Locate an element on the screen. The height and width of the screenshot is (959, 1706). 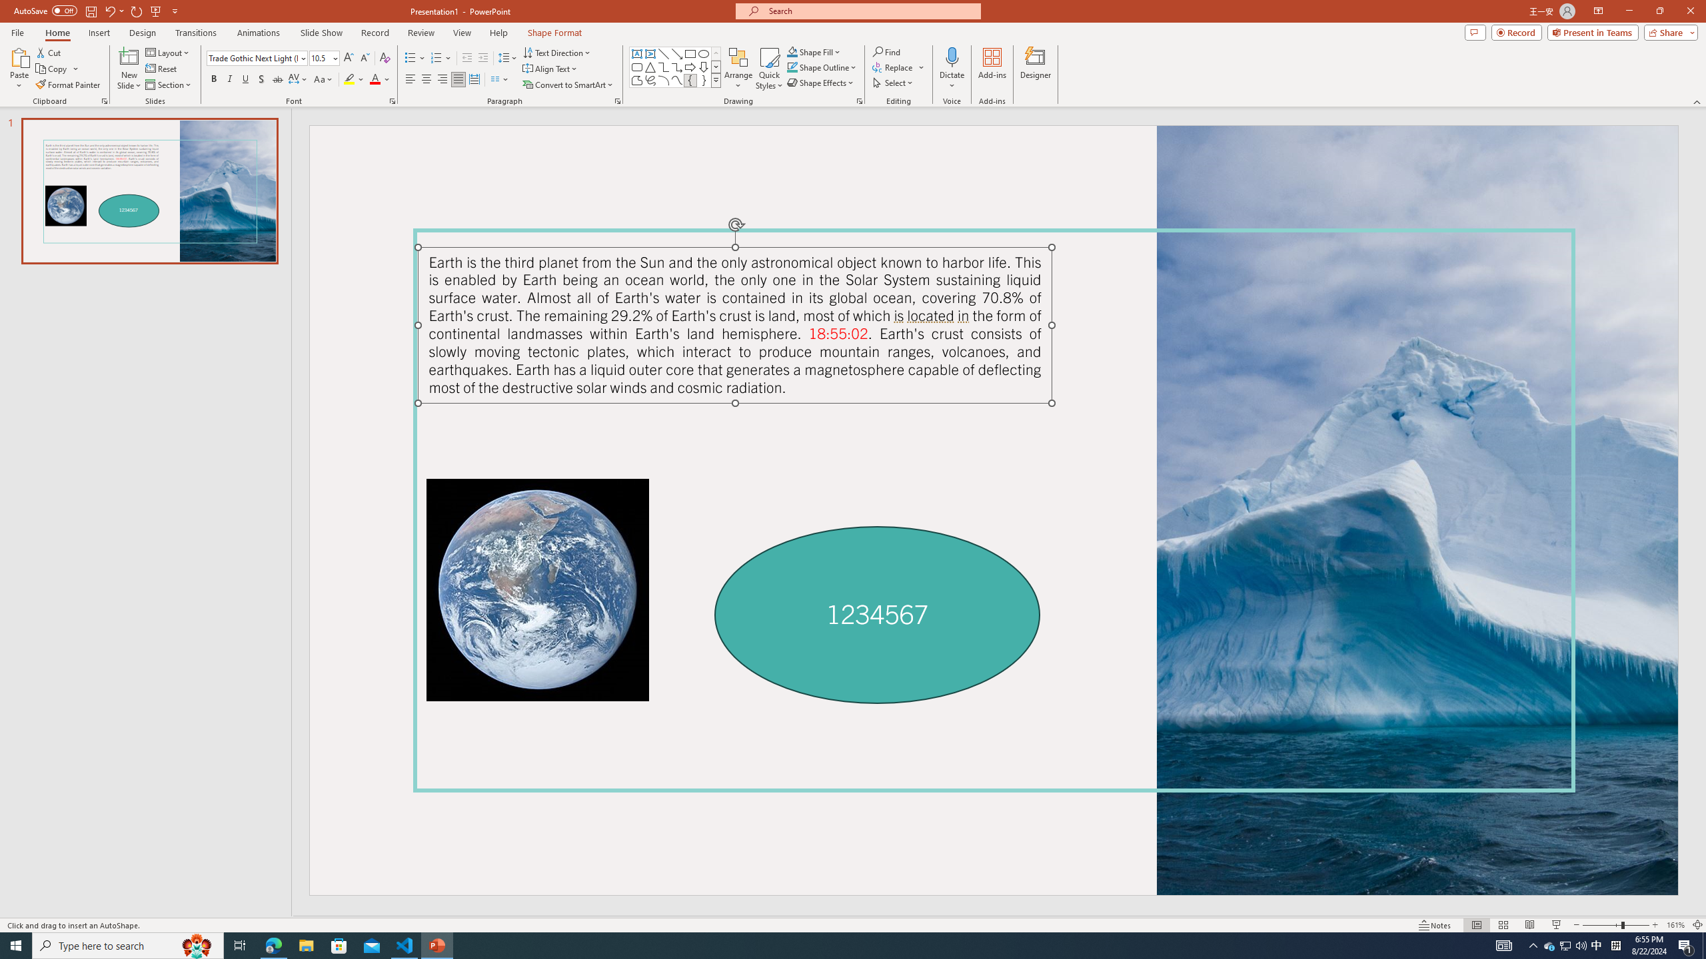
Freeform: Scribble is located at coordinates (650, 80).